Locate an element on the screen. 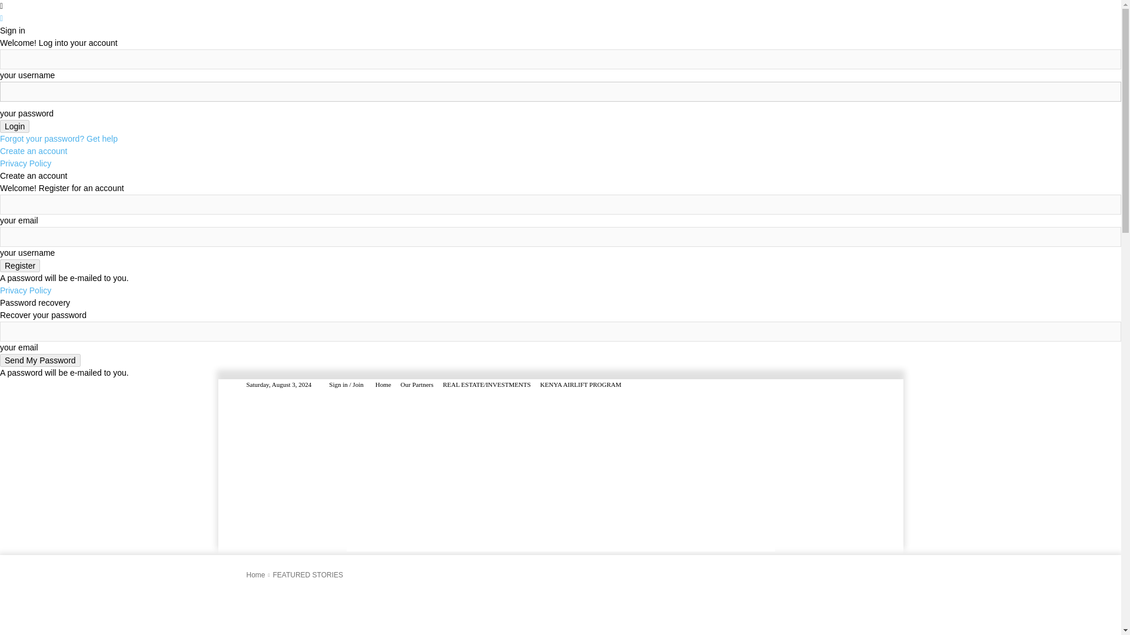  Privacy Policy is located at coordinates (25, 290).